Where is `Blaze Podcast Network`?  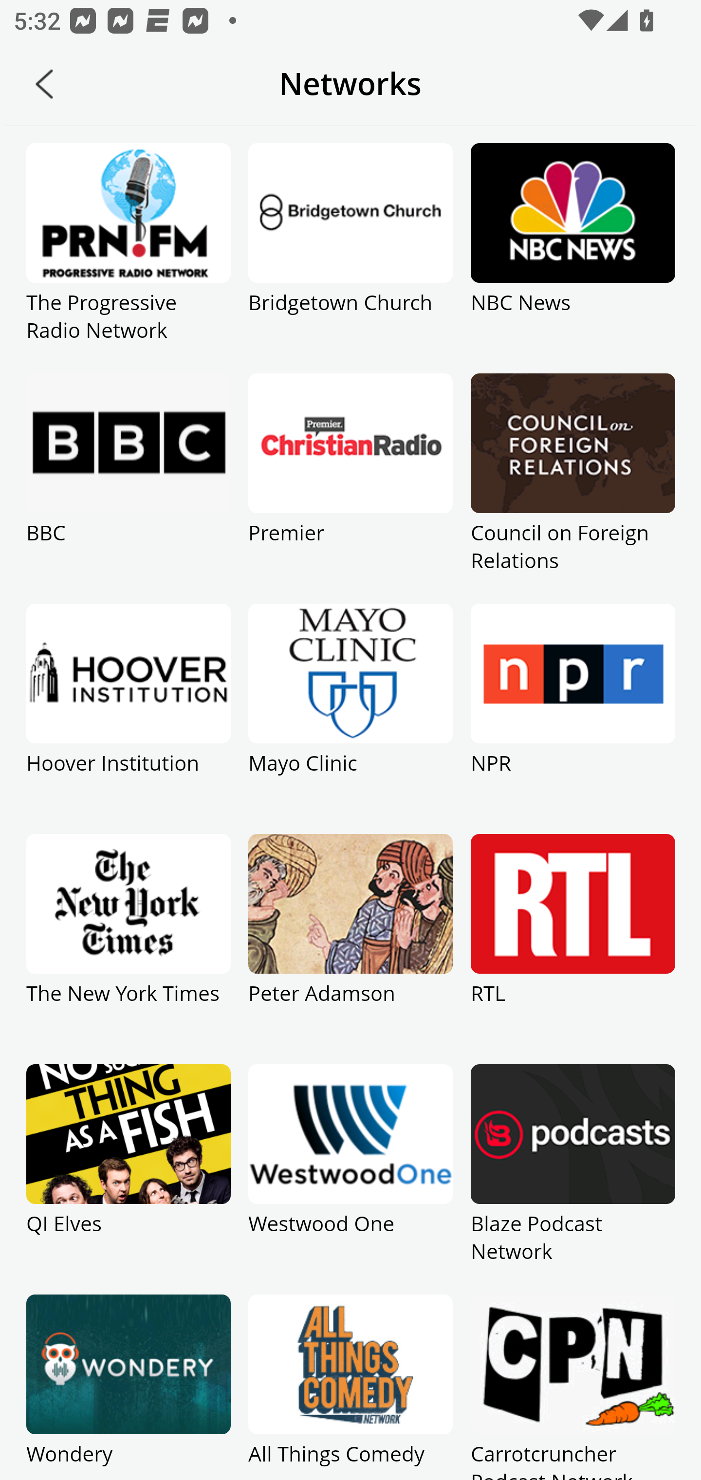
Blaze Podcast Network is located at coordinates (572, 1179).